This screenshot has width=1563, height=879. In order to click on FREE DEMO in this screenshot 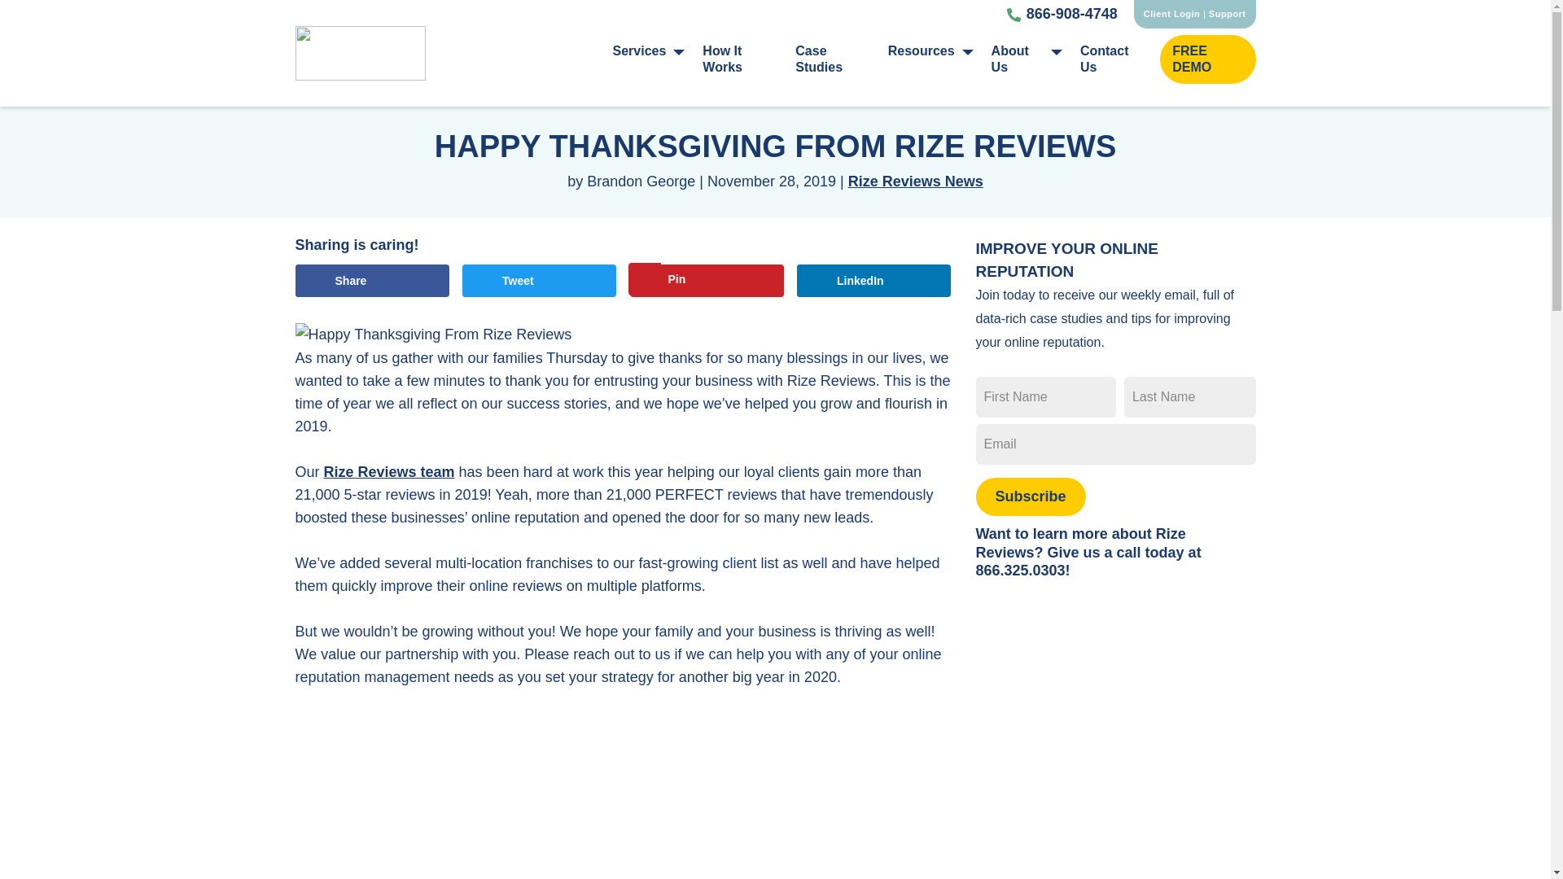, I will do `click(1206, 59)`.